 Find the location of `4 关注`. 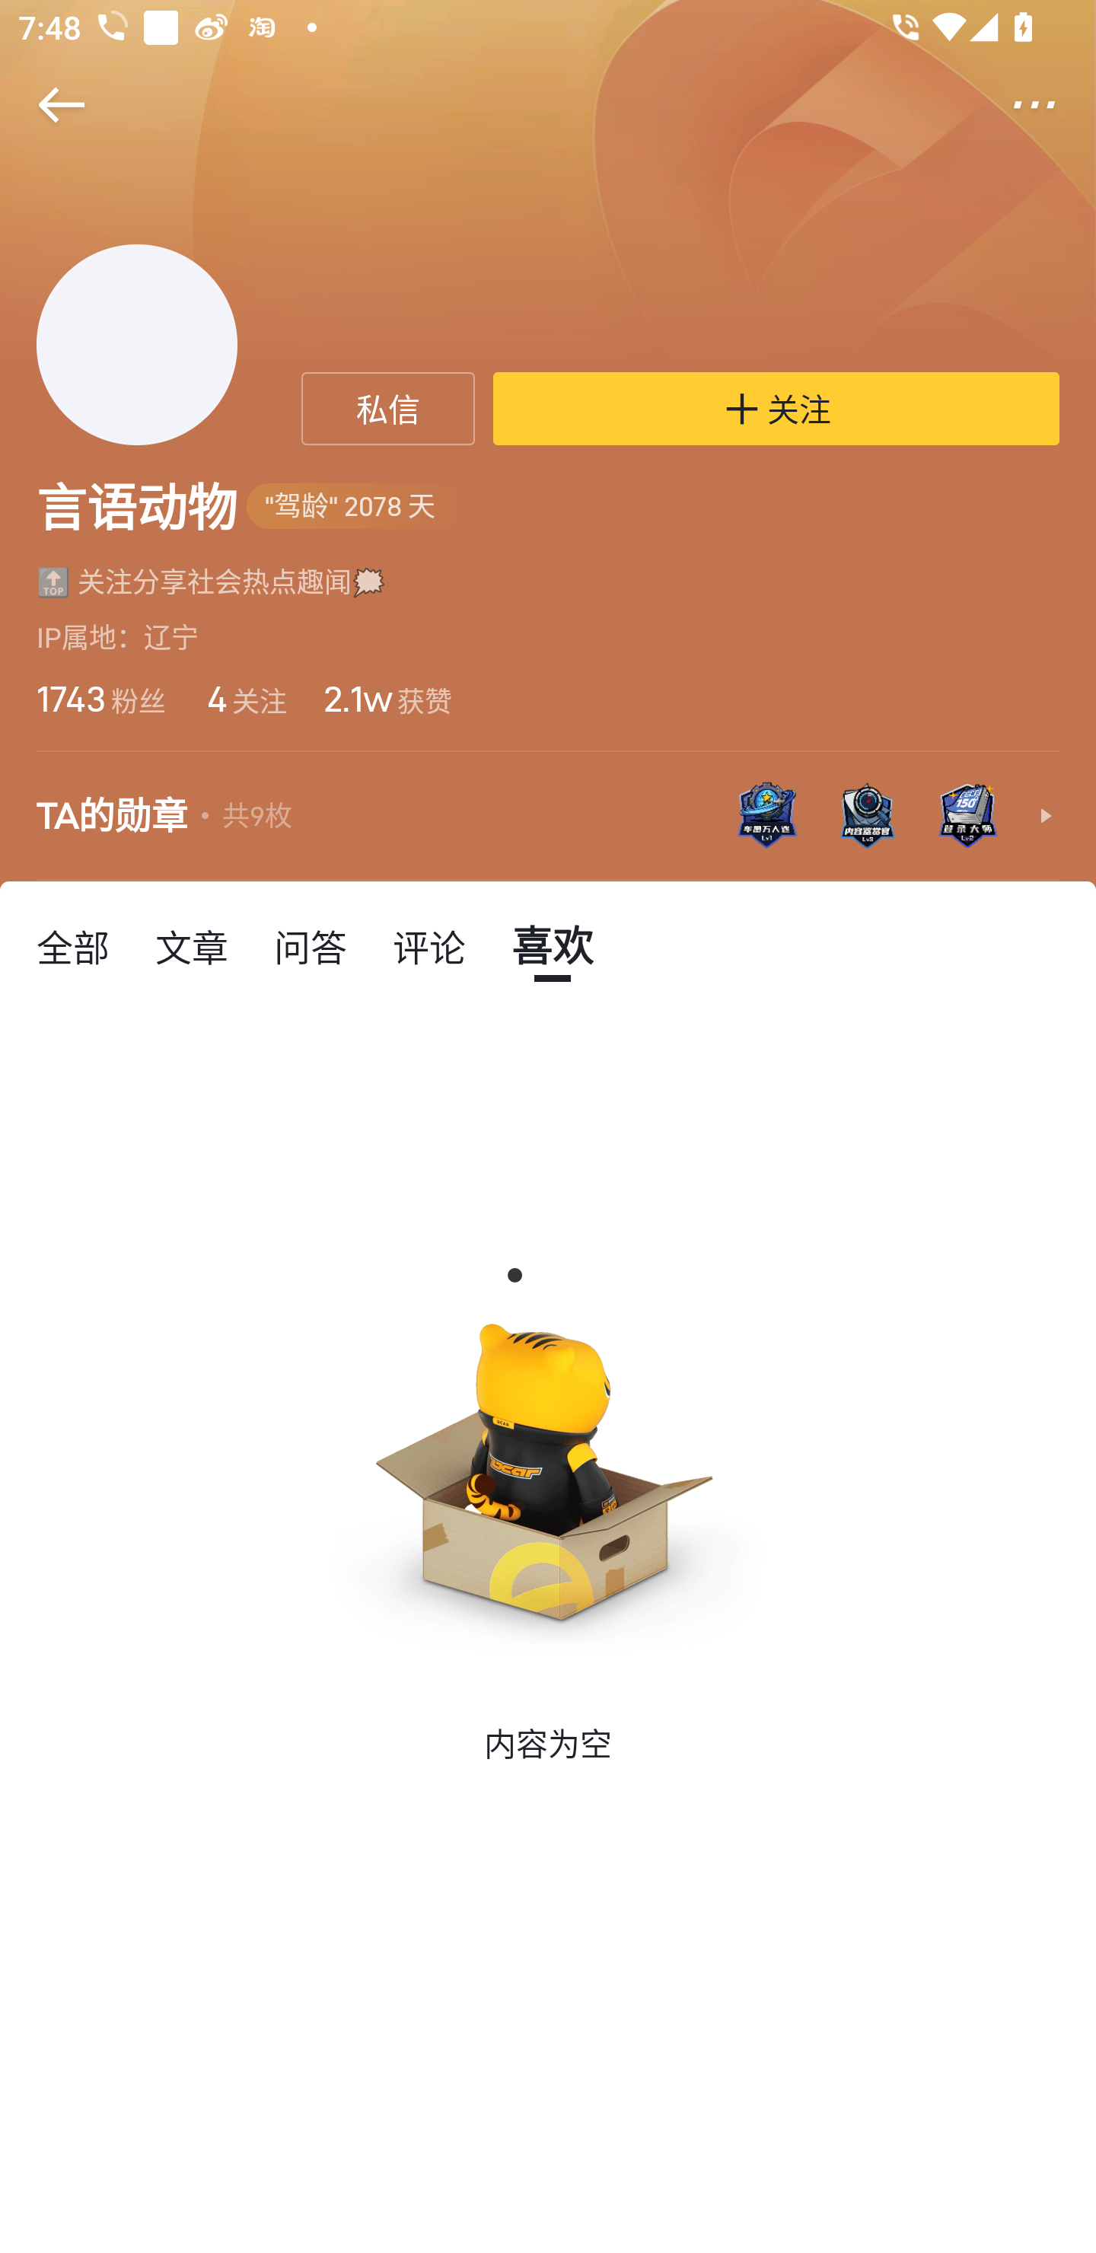

4 关注 is located at coordinates (245, 699).